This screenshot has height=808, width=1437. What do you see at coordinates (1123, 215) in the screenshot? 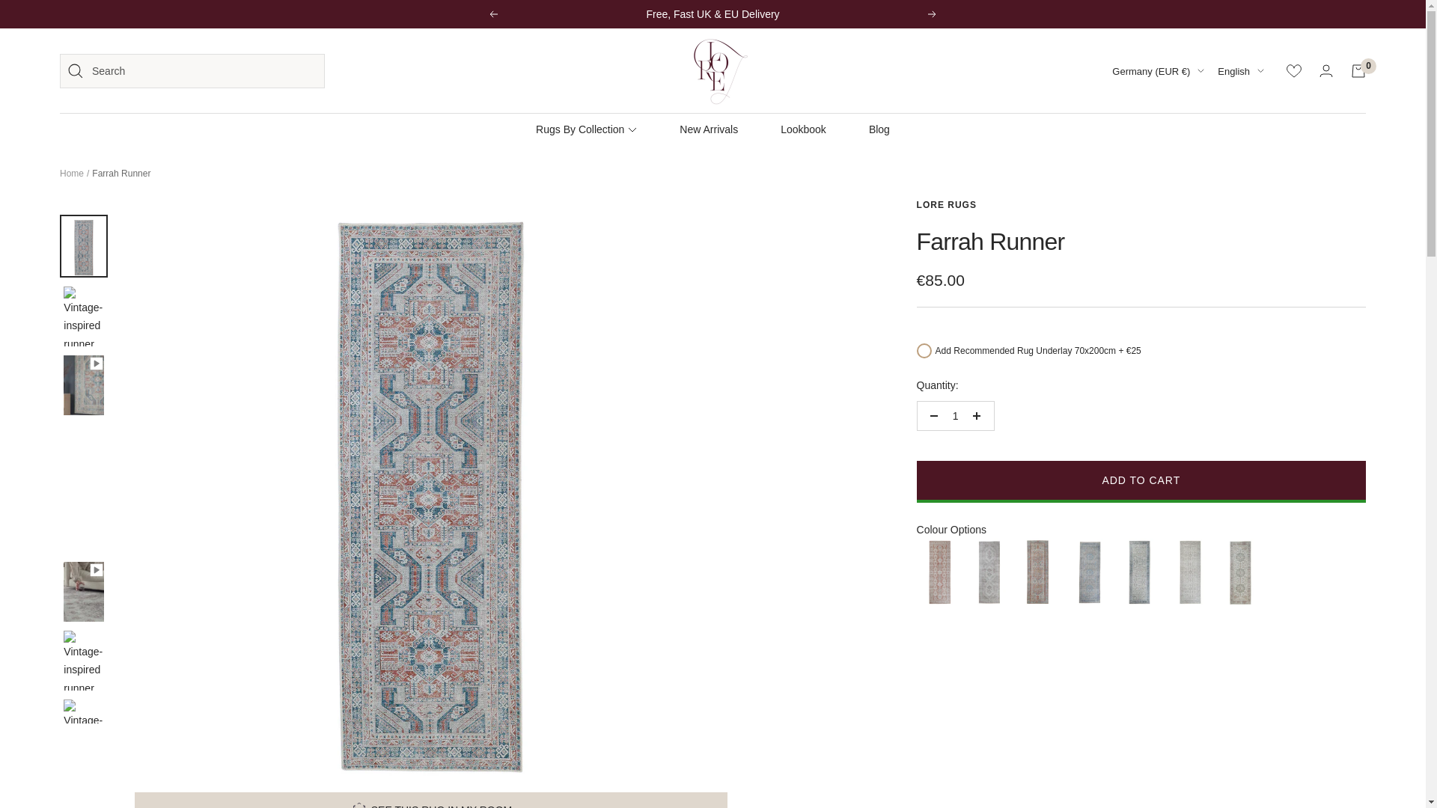
I see `CY` at bounding box center [1123, 215].